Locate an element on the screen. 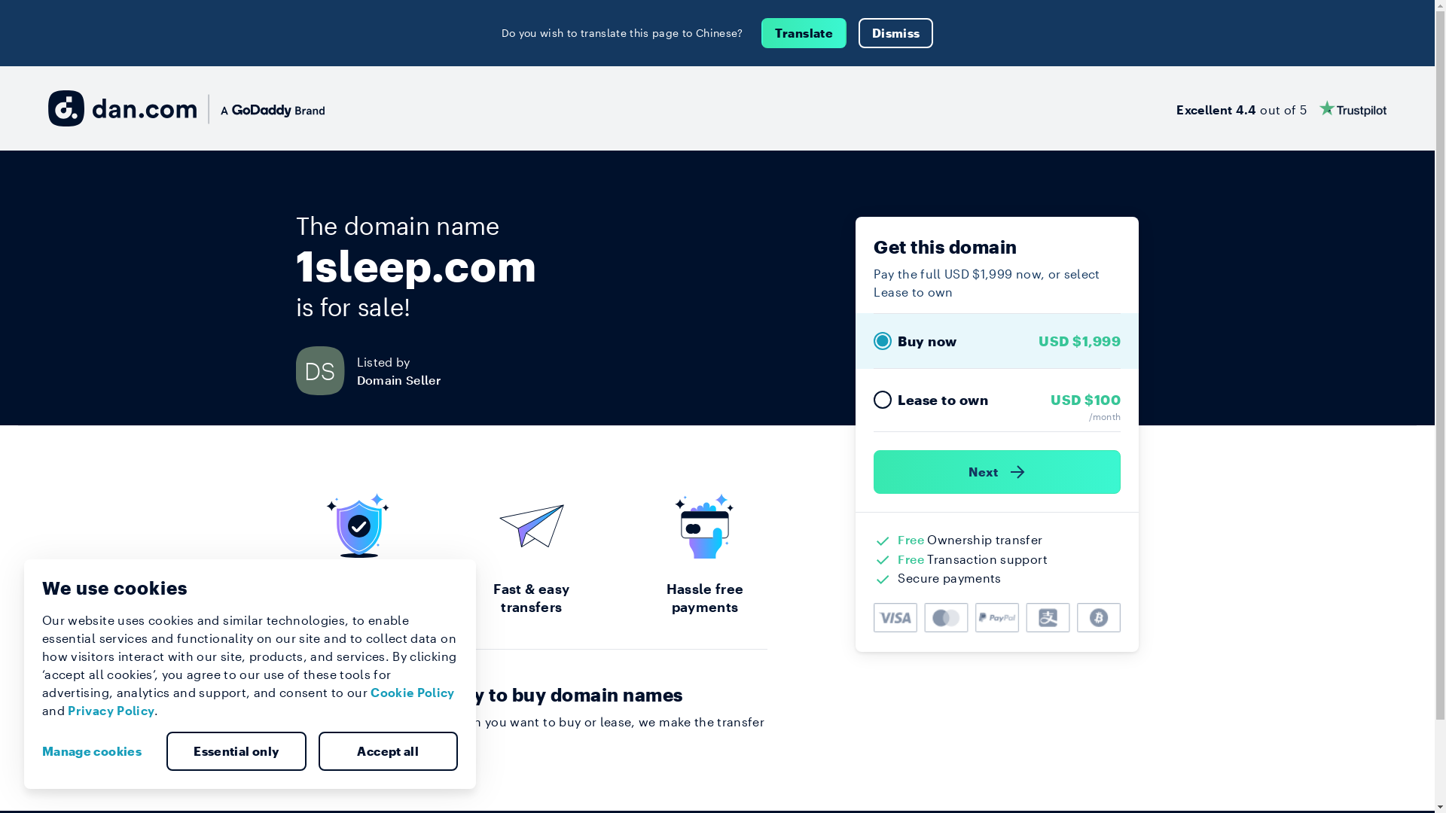  Accept all is located at coordinates (388, 751).